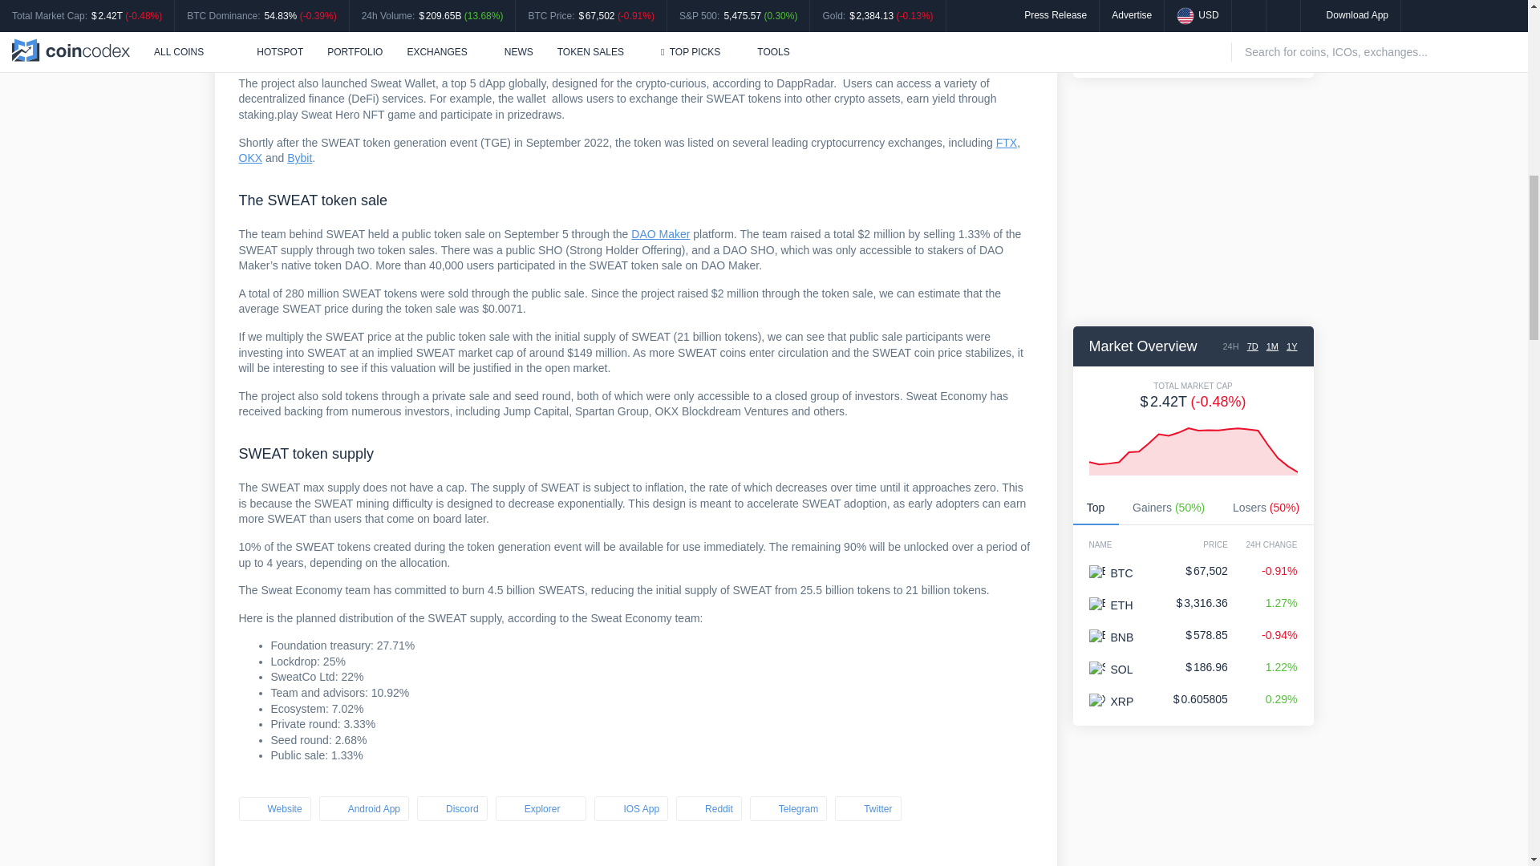  Describe the element at coordinates (299, 158) in the screenshot. I see `Bybit` at that location.